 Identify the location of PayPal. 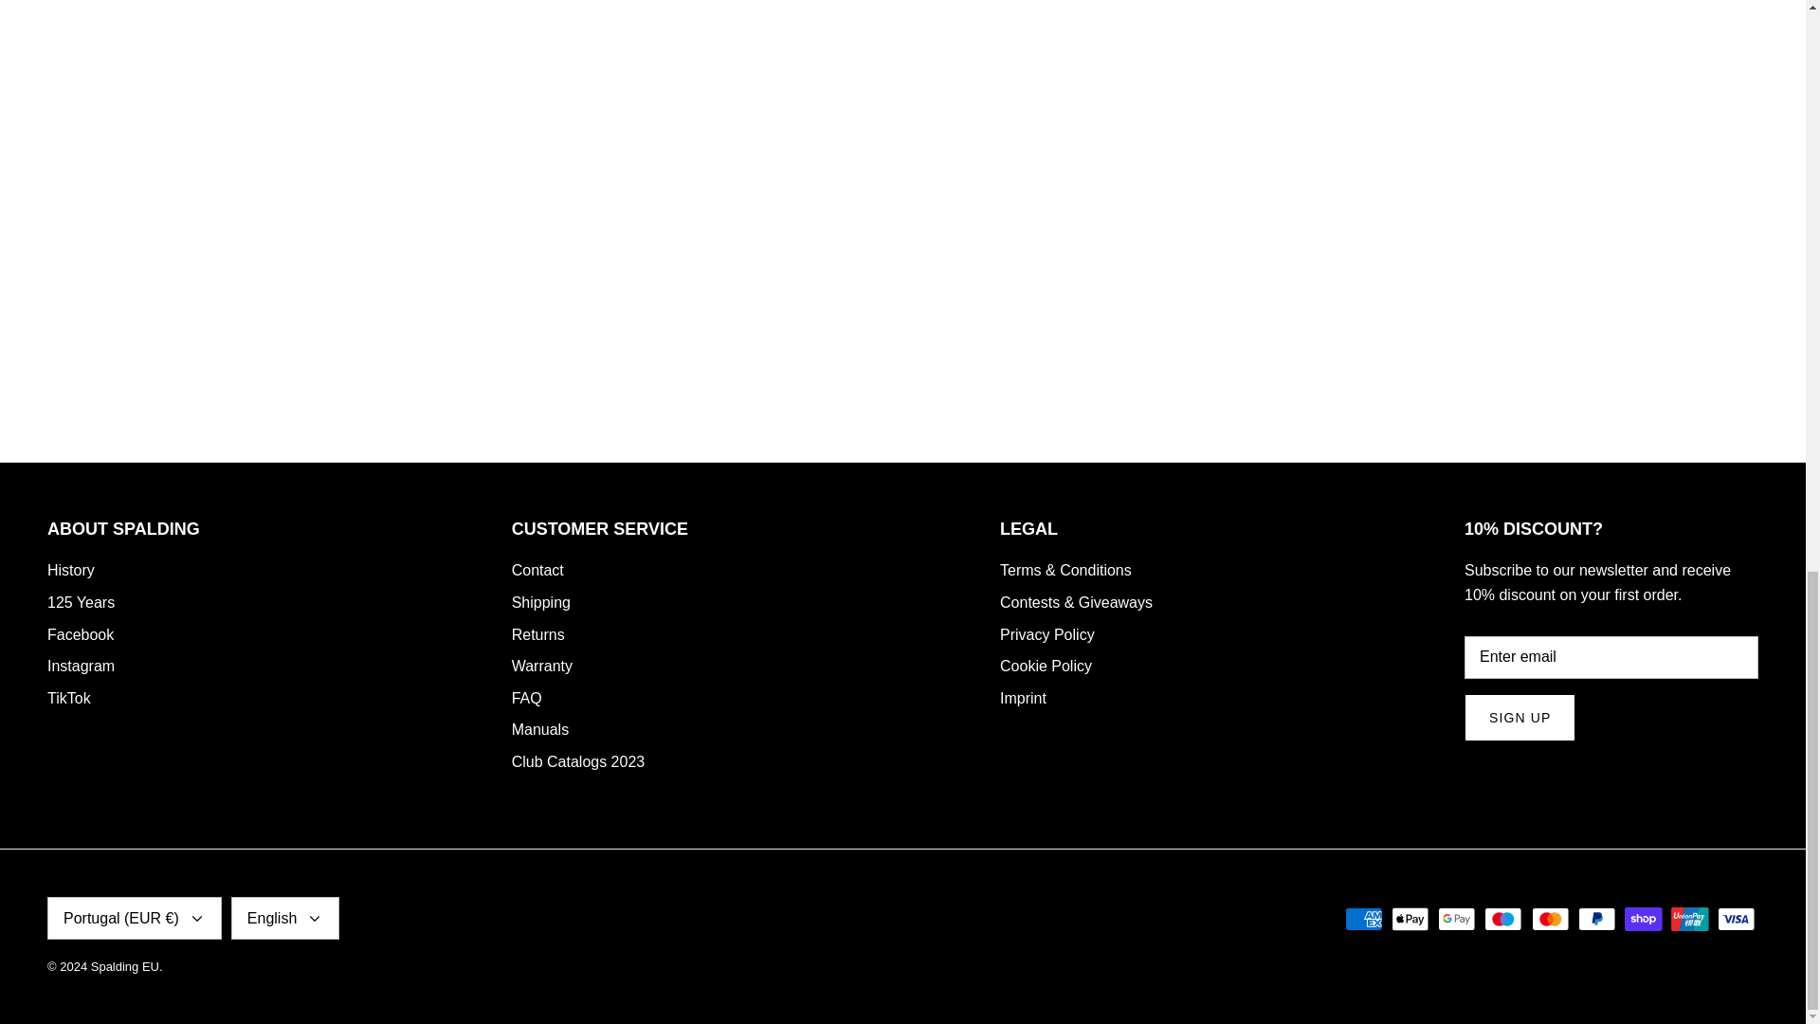
(1596, 918).